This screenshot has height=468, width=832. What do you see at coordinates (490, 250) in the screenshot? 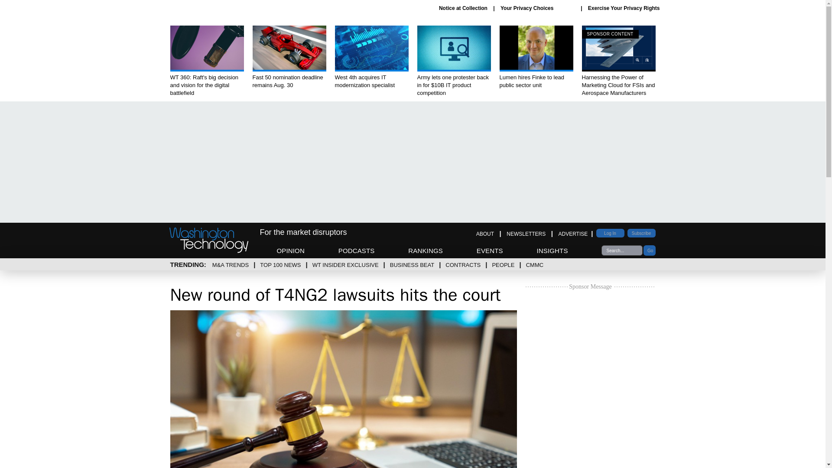
I see `EVENTS` at bounding box center [490, 250].